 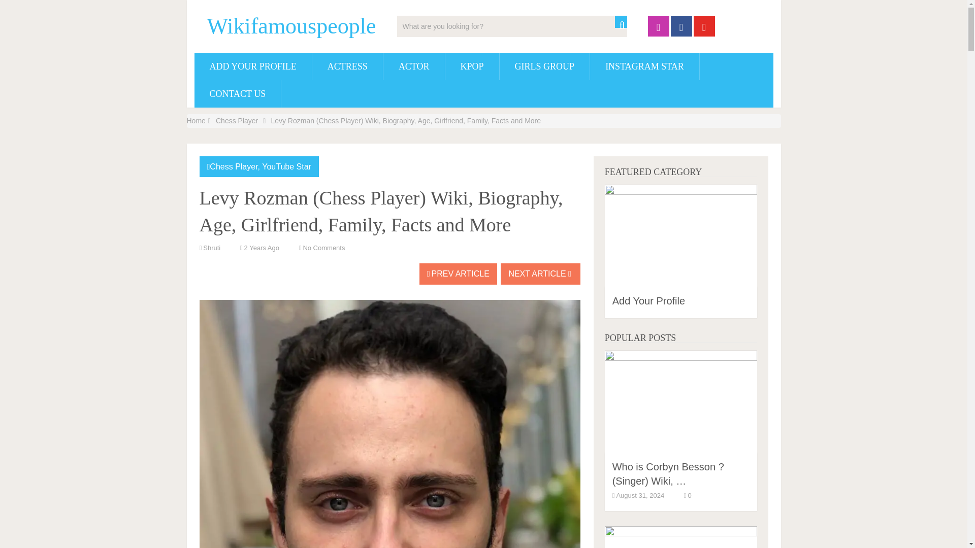 What do you see at coordinates (540, 274) in the screenshot?
I see `NEXT ARTICLE` at bounding box center [540, 274].